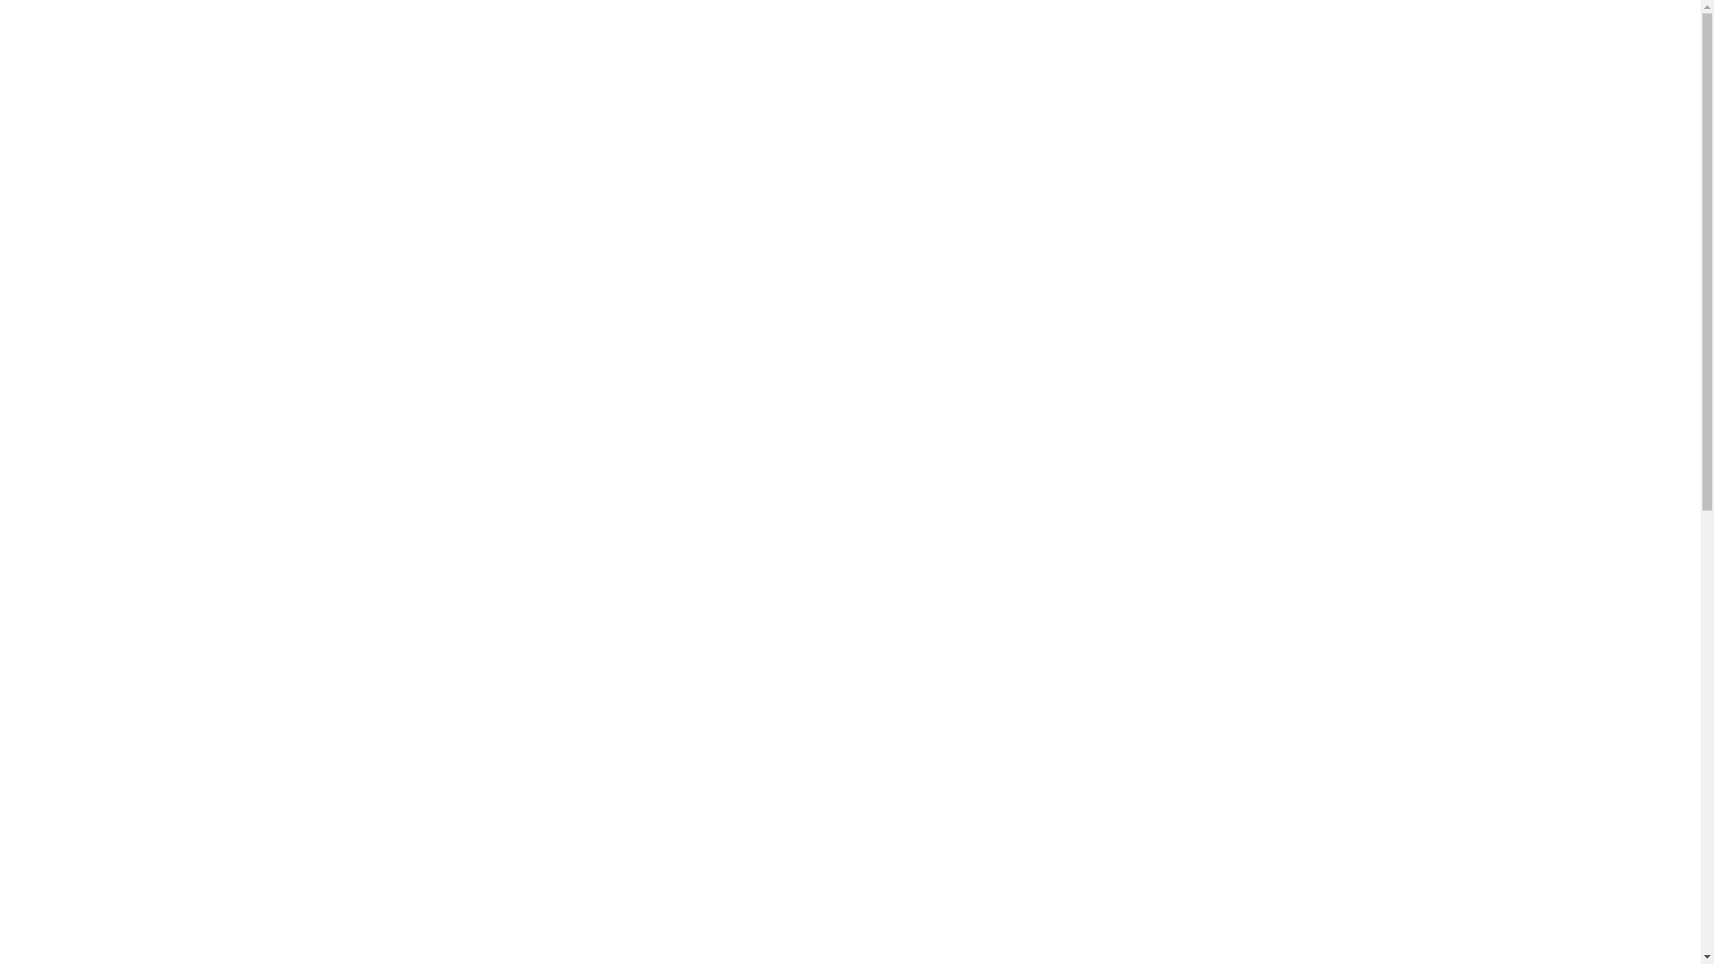  What do you see at coordinates (1071, 114) in the screenshot?
I see `SERVICES` at bounding box center [1071, 114].